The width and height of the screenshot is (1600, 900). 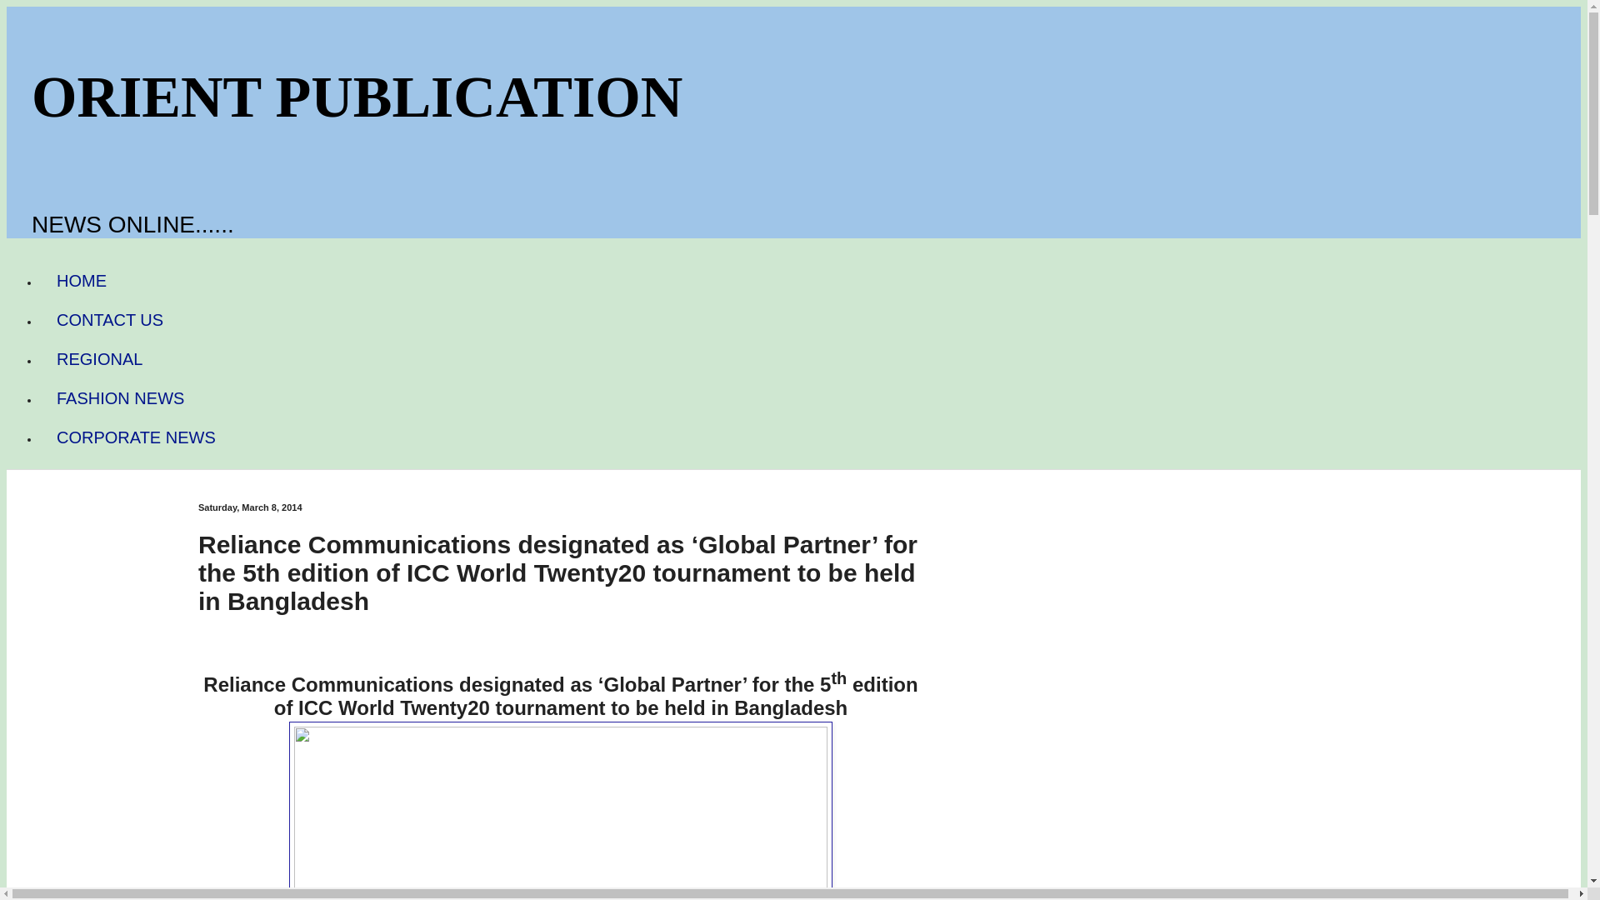 I want to click on HOME, so click(x=82, y=281).